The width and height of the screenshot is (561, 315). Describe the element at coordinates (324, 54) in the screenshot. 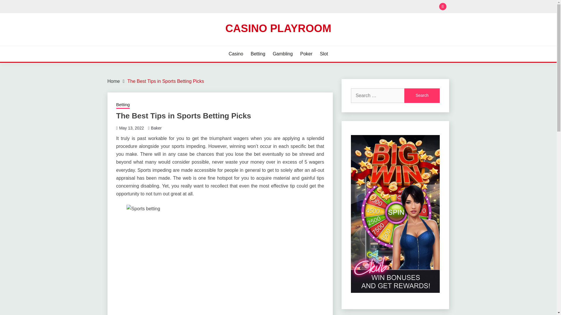

I see `Slot` at that location.